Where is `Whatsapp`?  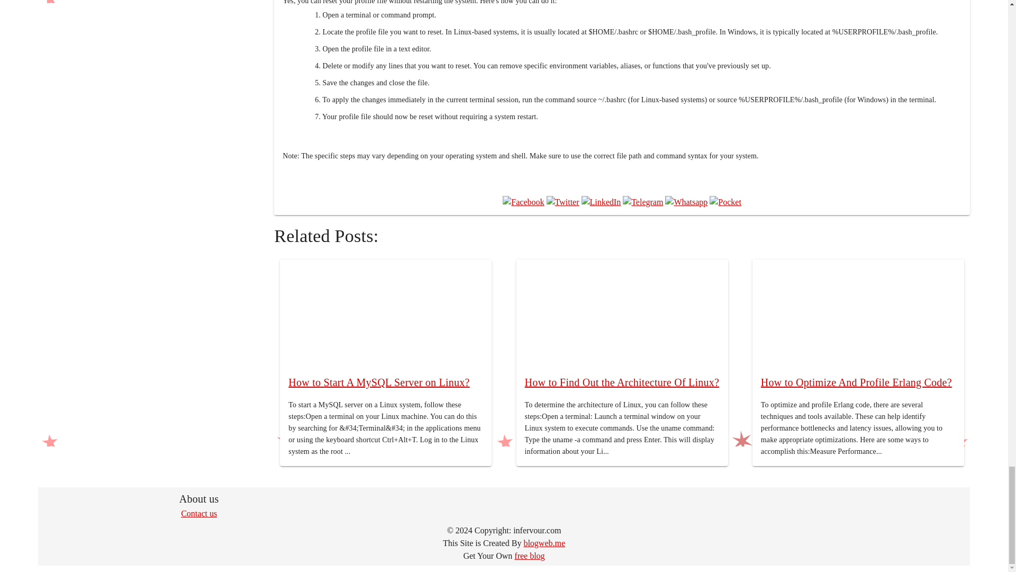 Whatsapp is located at coordinates (686, 202).